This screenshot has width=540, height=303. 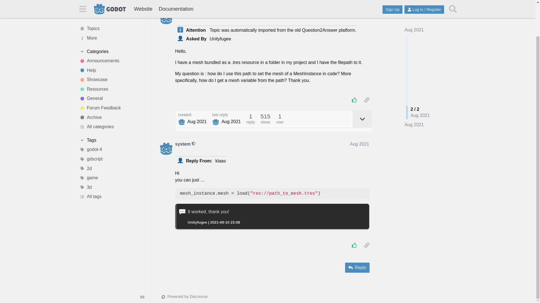 What do you see at coordinates (112, 61) in the screenshot?
I see `General` at bounding box center [112, 61].